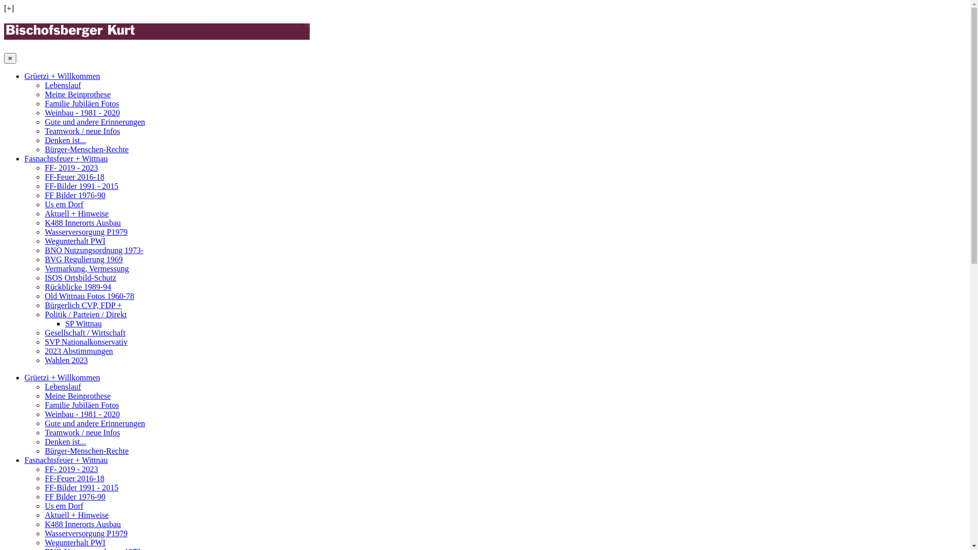 The width and height of the screenshot is (978, 550). I want to click on Denken ist..., so click(65, 141).